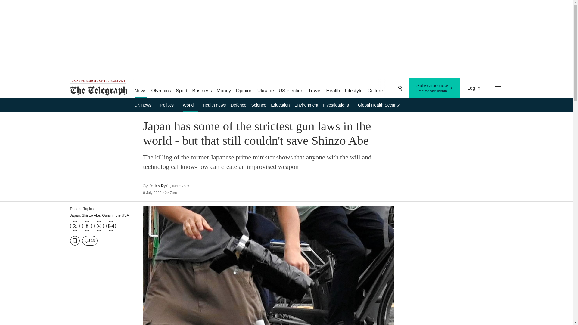 Image resolution: width=578 pixels, height=325 pixels. I want to click on UK news, so click(144, 105).